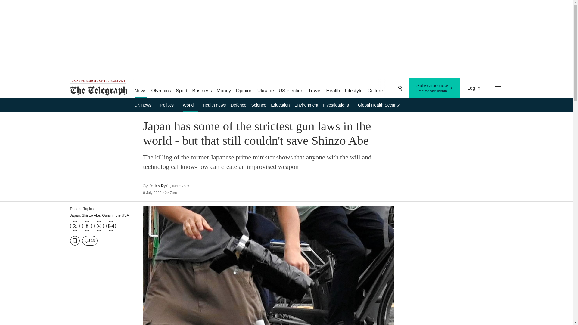 Image resolution: width=578 pixels, height=325 pixels. I want to click on UK news, so click(144, 105).